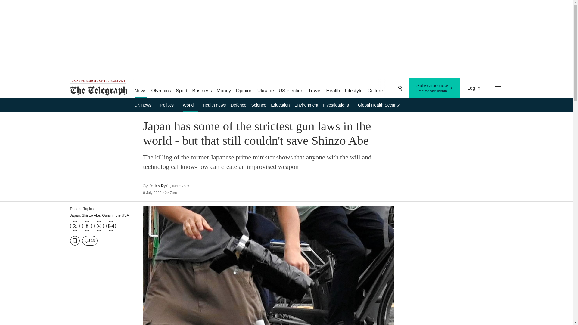 Image resolution: width=578 pixels, height=325 pixels. I want to click on UK news, so click(144, 105).